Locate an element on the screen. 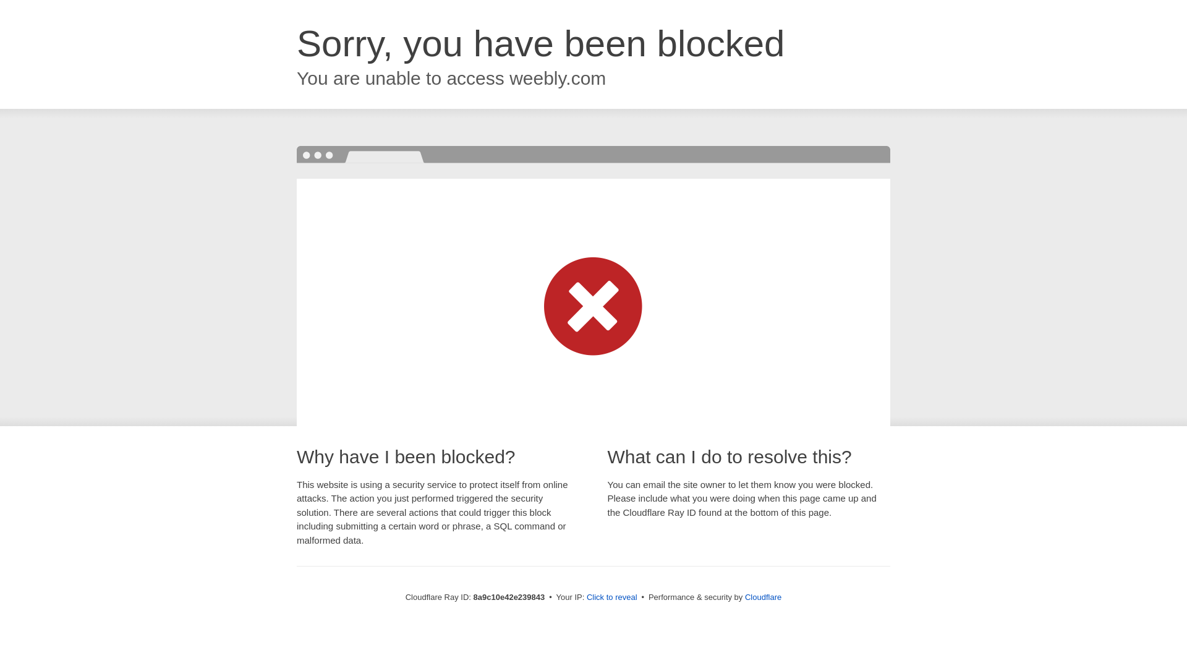  Cloudflare is located at coordinates (763, 597).